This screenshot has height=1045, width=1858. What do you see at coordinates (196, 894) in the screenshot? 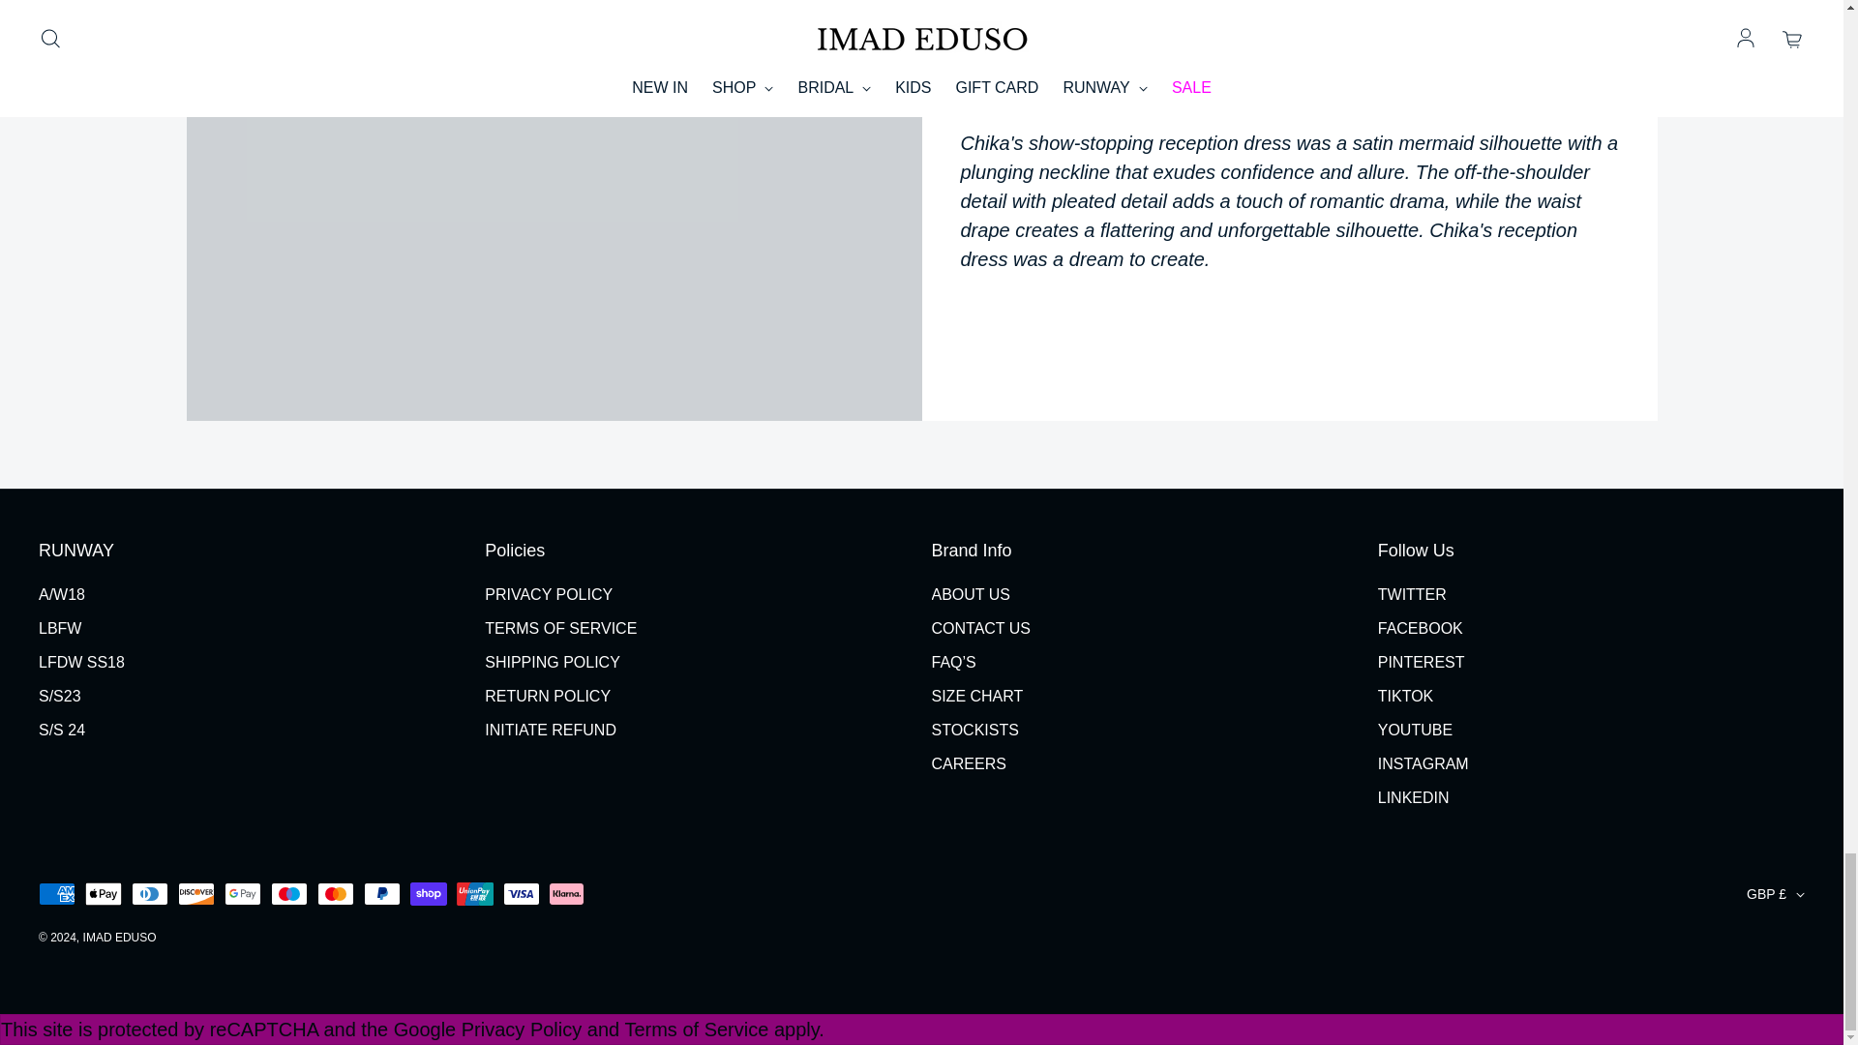
I see `Discover` at bounding box center [196, 894].